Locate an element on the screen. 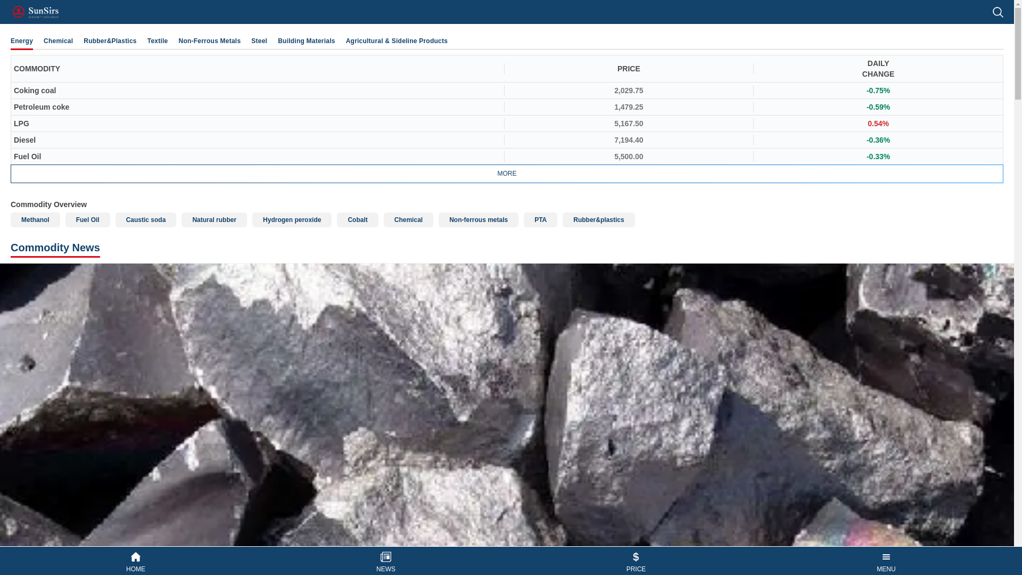  Building Materials is located at coordinates (307, 40).